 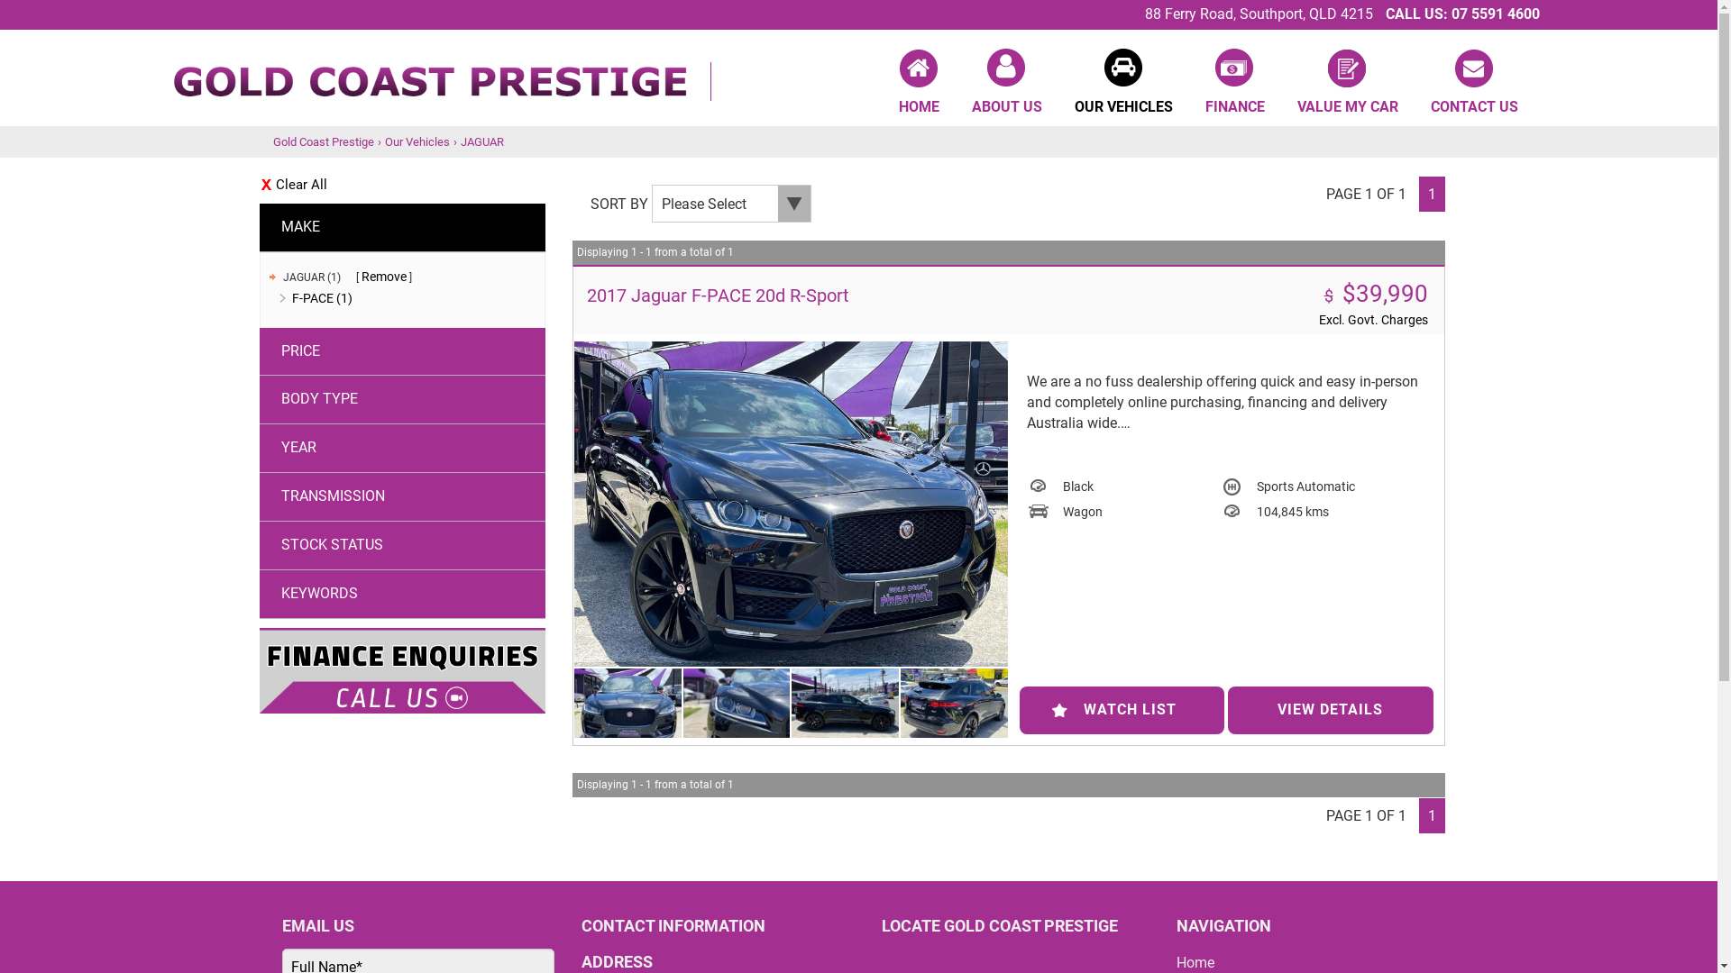 I want to click on ABOUT US, so click(x=1007, y=83).